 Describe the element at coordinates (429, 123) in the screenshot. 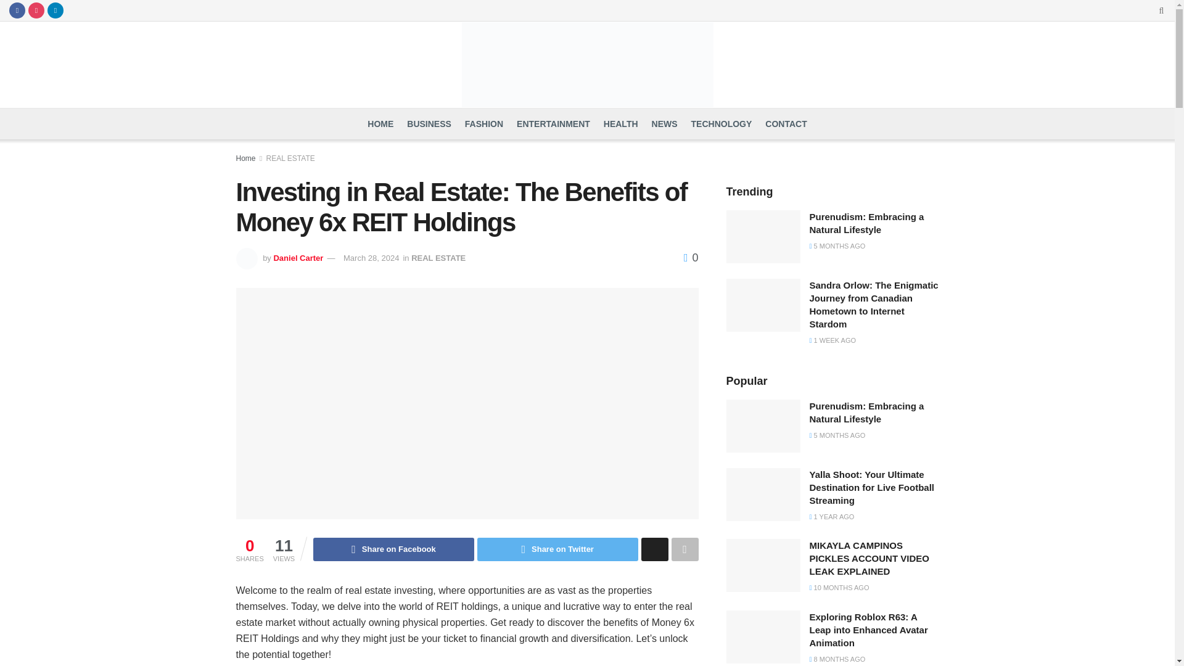

I see `BUSINESS` at that location.